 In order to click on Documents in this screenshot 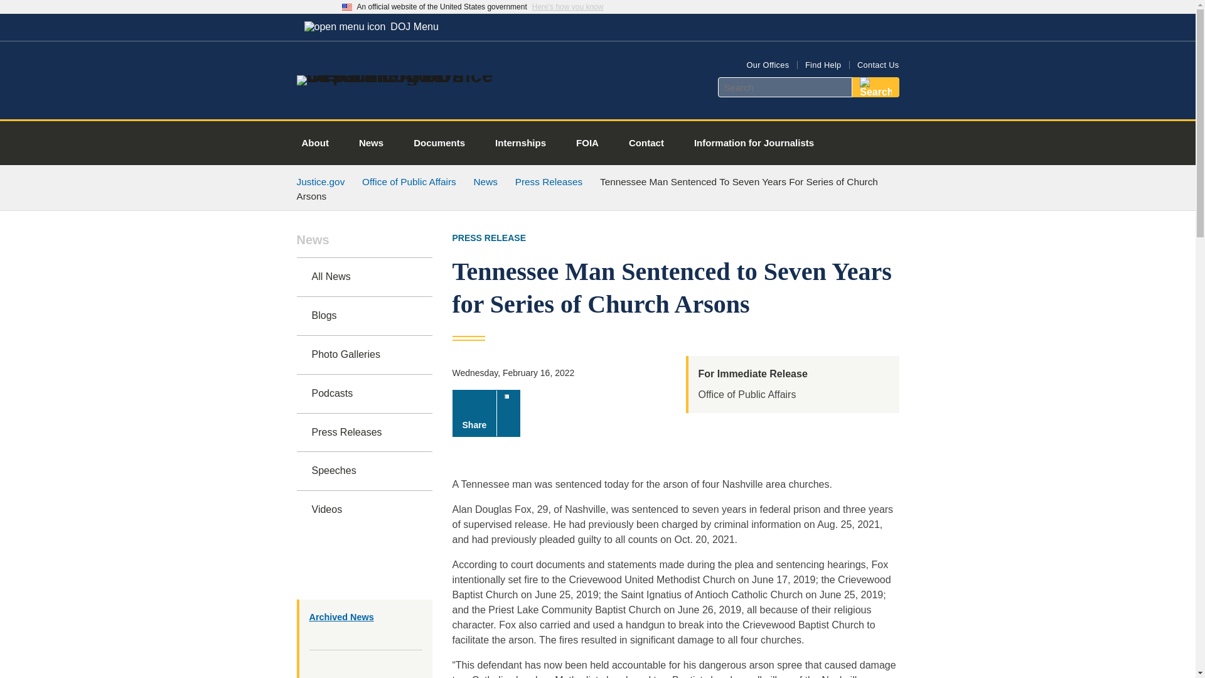, I will do `click(439, 143)`.